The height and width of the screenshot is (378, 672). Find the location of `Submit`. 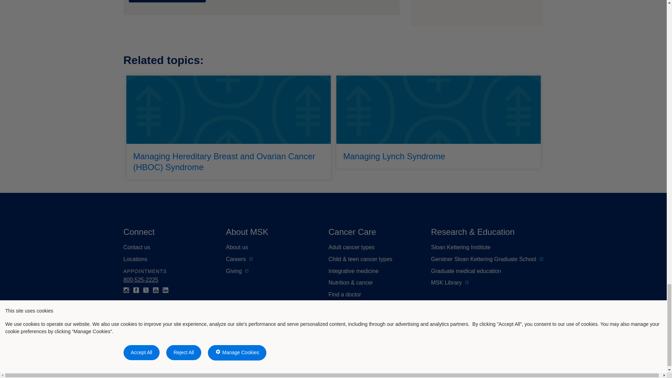

Submit is located at coordinates (167, 1).